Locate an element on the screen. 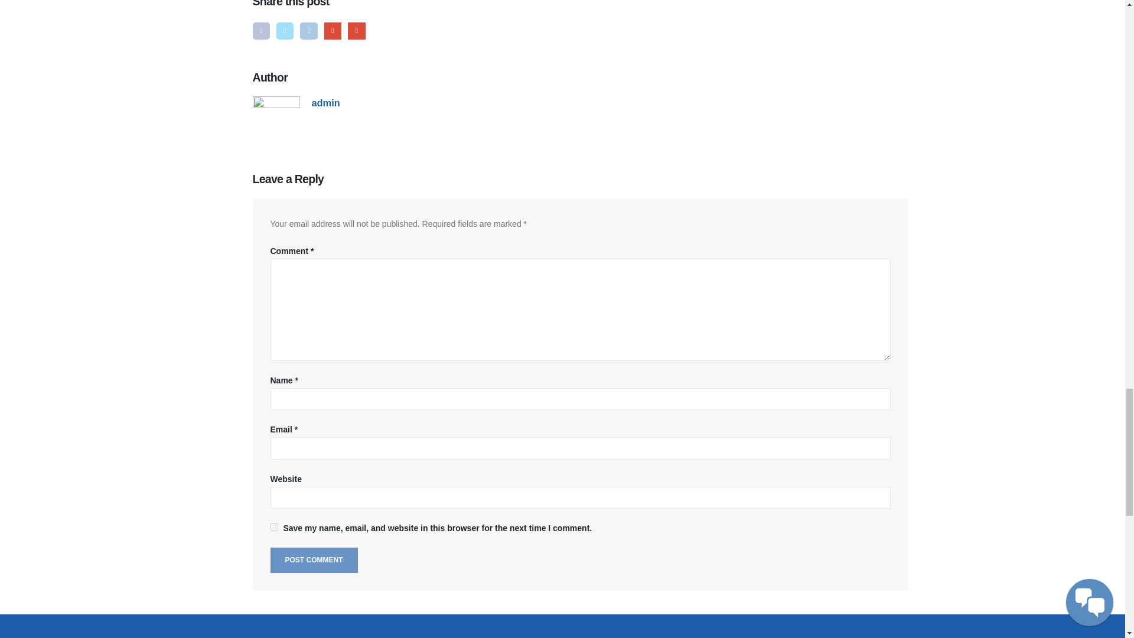  Post Comment is located at coordinates (314, 560).